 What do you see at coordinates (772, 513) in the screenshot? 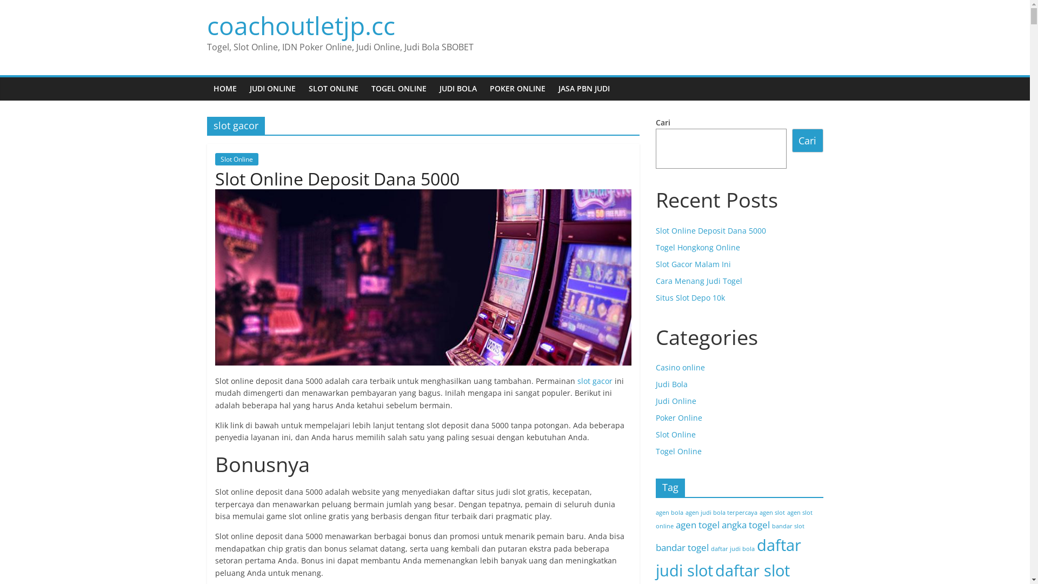
I see `agen slot` at bounding box center [772, 513].